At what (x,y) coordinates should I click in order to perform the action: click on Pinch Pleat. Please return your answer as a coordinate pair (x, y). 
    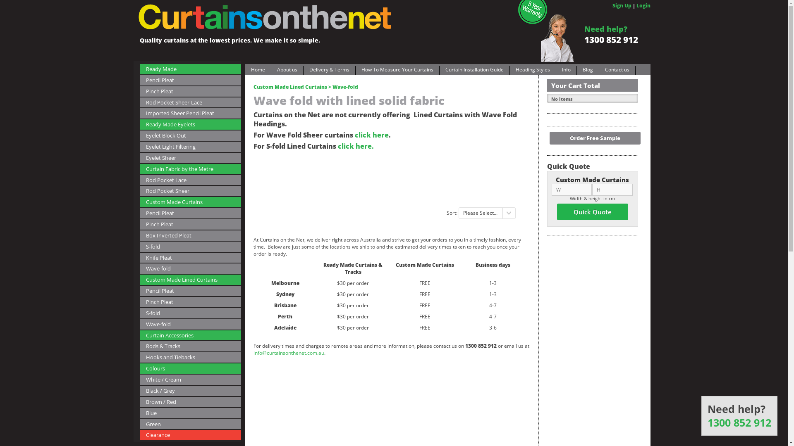
    Looking at the image, I should click on (190, 302).